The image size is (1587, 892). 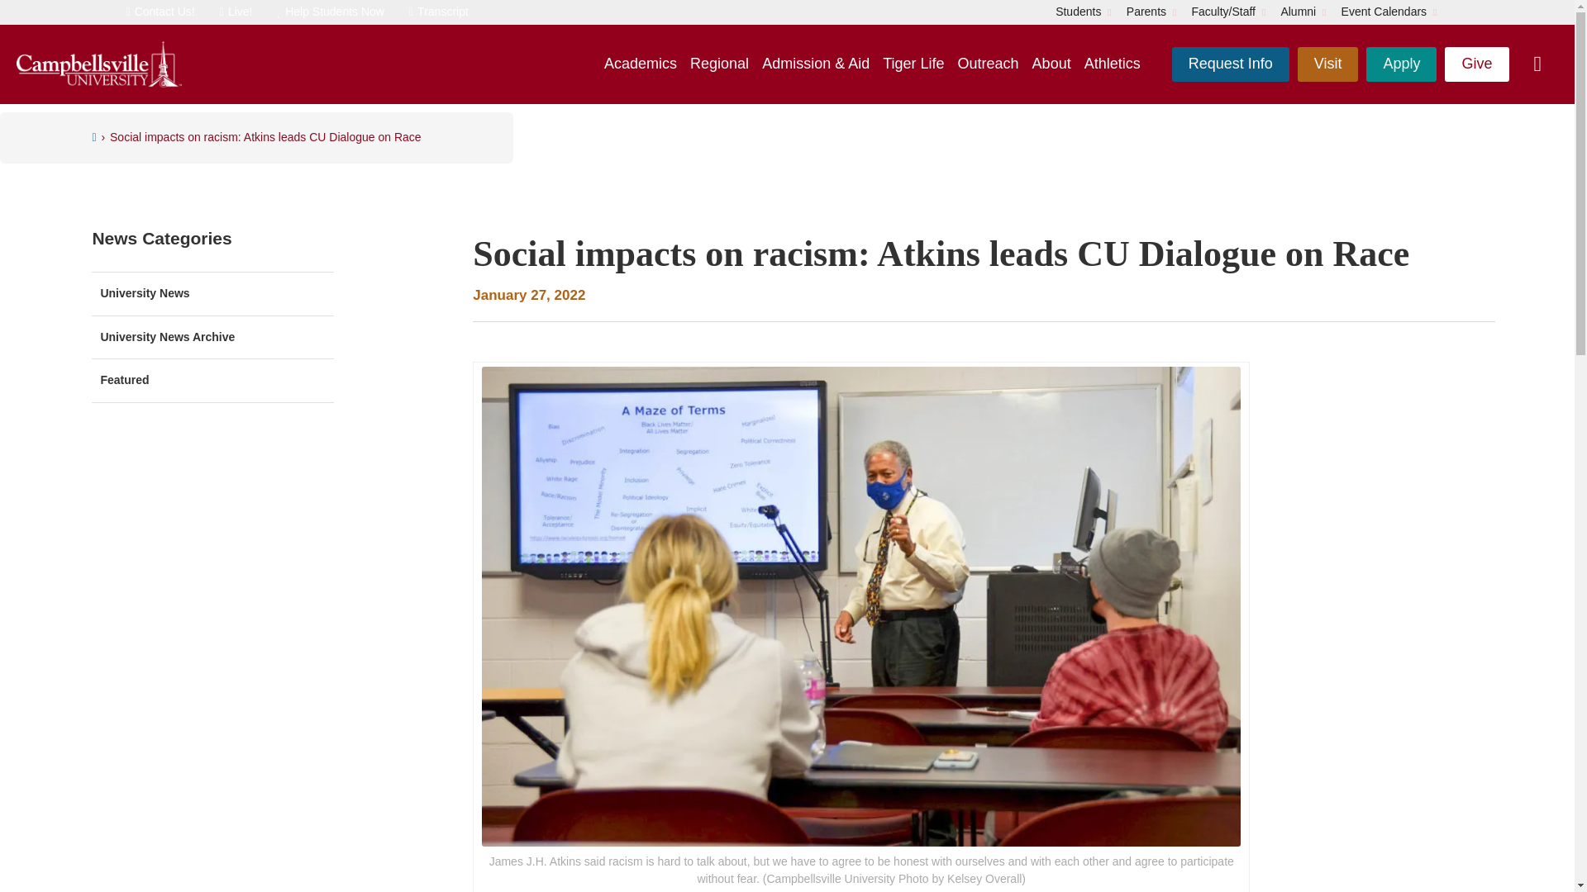 I want to click on Help Students Now, so click(x=330, y=12).